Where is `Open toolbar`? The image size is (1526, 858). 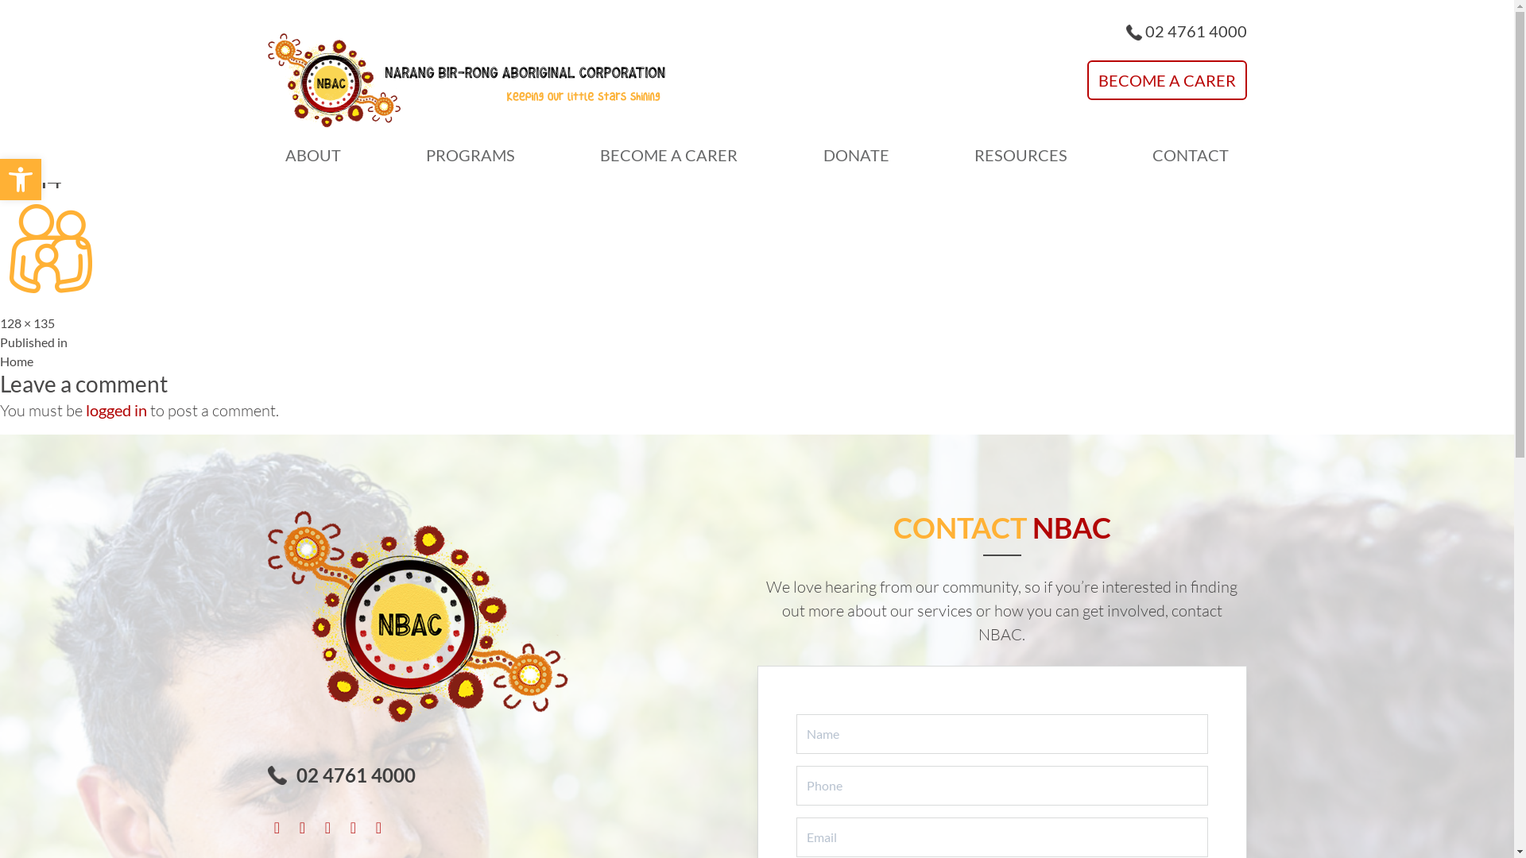
Open toolbar is located at coordinates (21, 180).